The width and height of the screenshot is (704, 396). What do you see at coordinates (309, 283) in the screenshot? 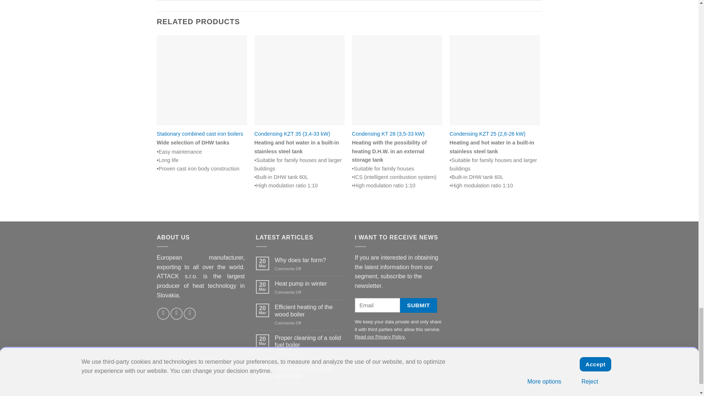
I see `Heat pump in winter` at bounding box center [309, 283].